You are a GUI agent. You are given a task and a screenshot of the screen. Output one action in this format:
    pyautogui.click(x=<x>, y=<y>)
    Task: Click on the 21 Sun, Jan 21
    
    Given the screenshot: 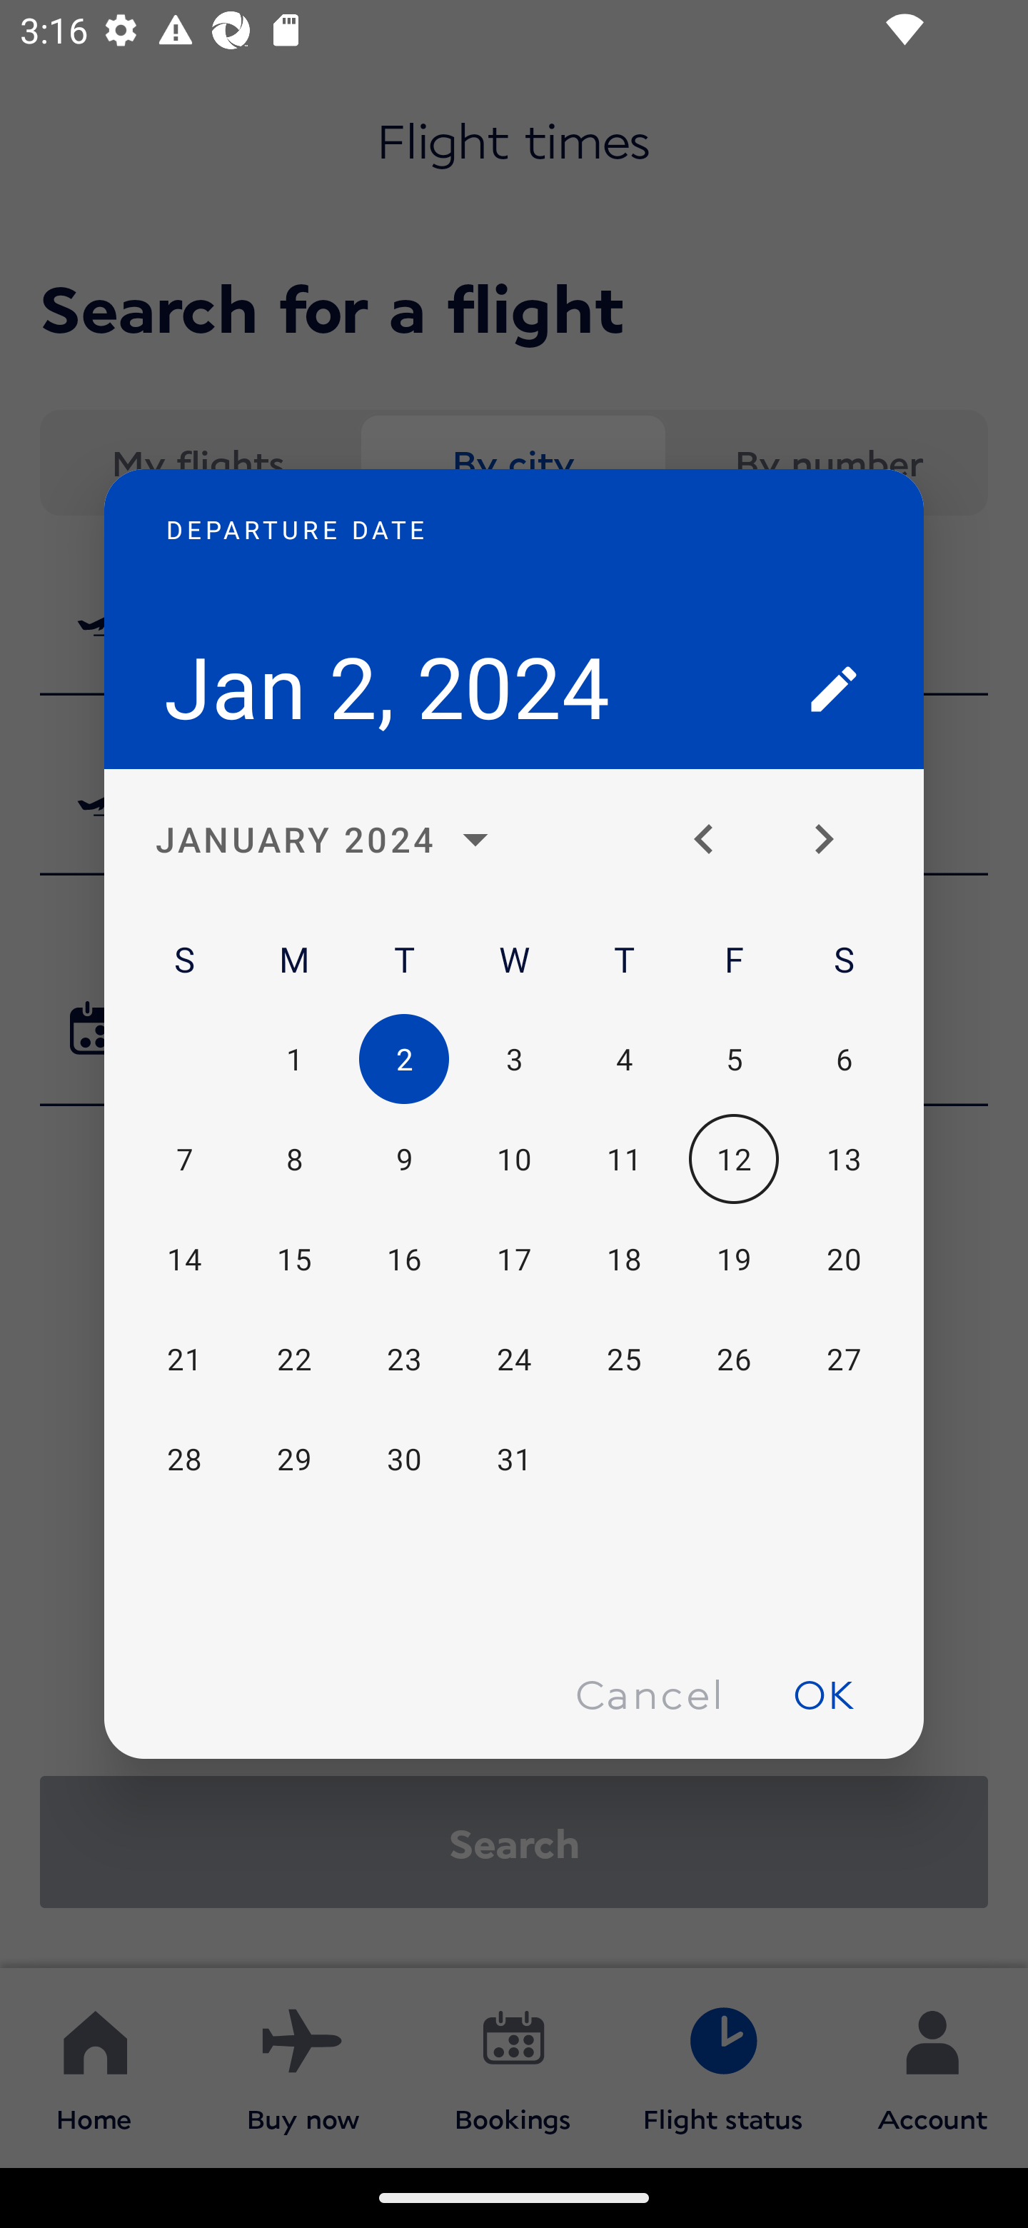 What is the action you would take?
    pyautogui.click(x=184, y=1358)
    